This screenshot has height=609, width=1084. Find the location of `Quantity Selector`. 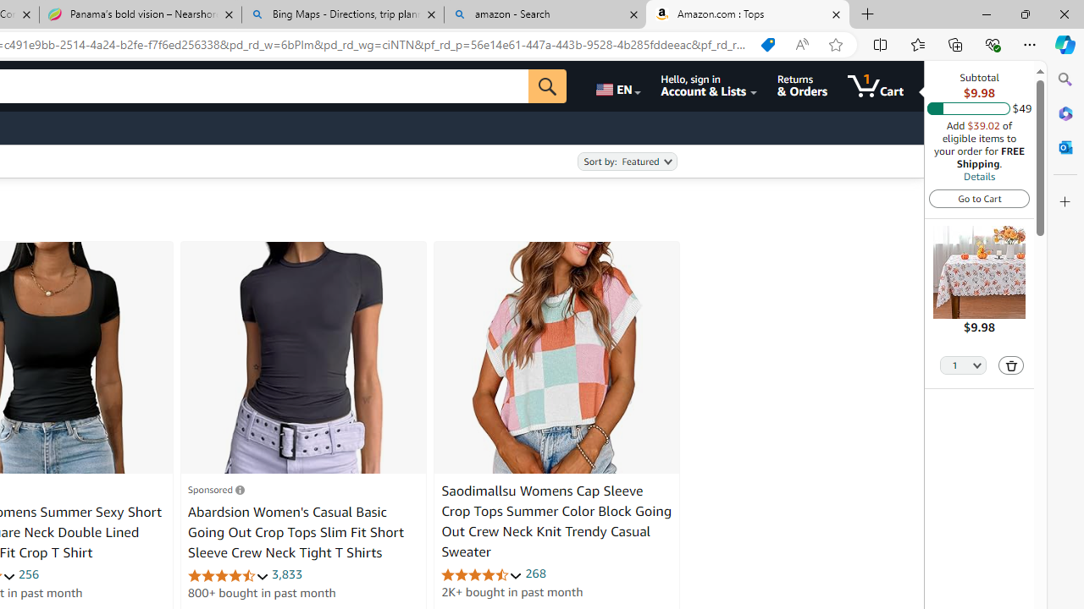

Quantity Selector is located at coordinates (964, 364).